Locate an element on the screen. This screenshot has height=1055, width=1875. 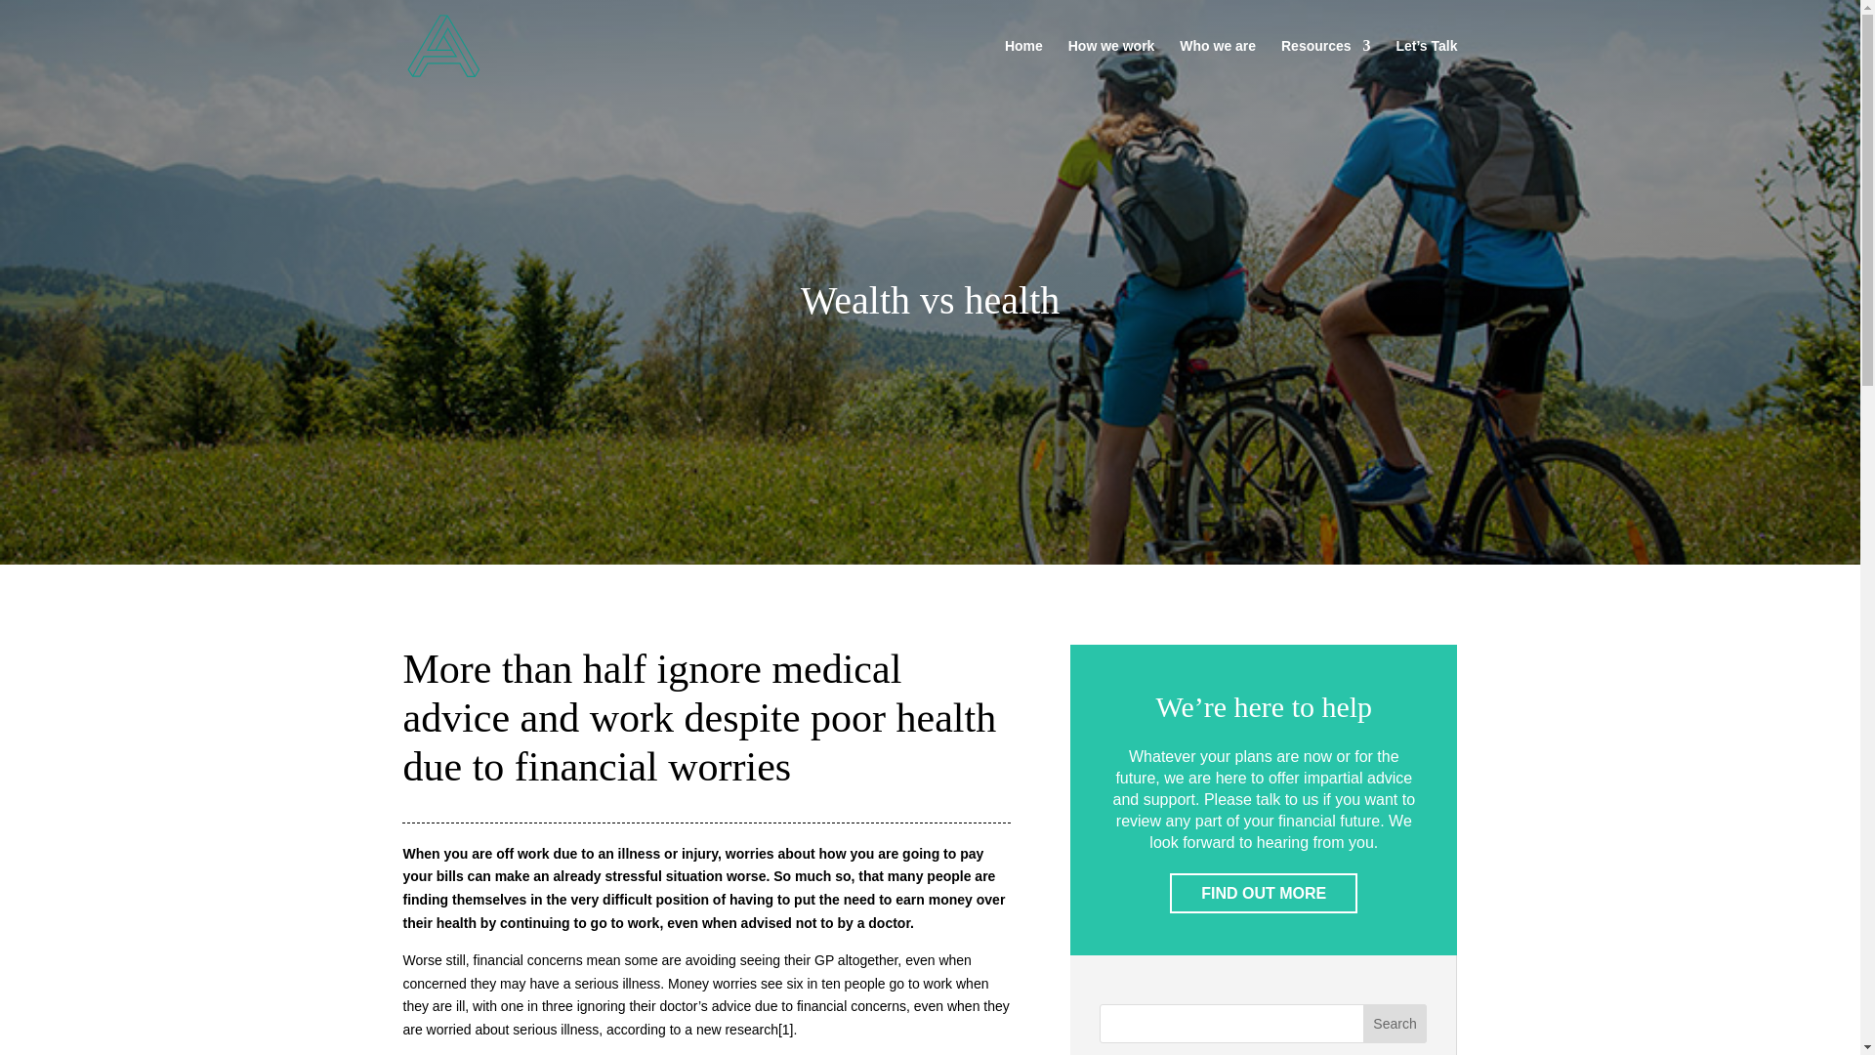
How we work is located at coordinates (1111, 64).